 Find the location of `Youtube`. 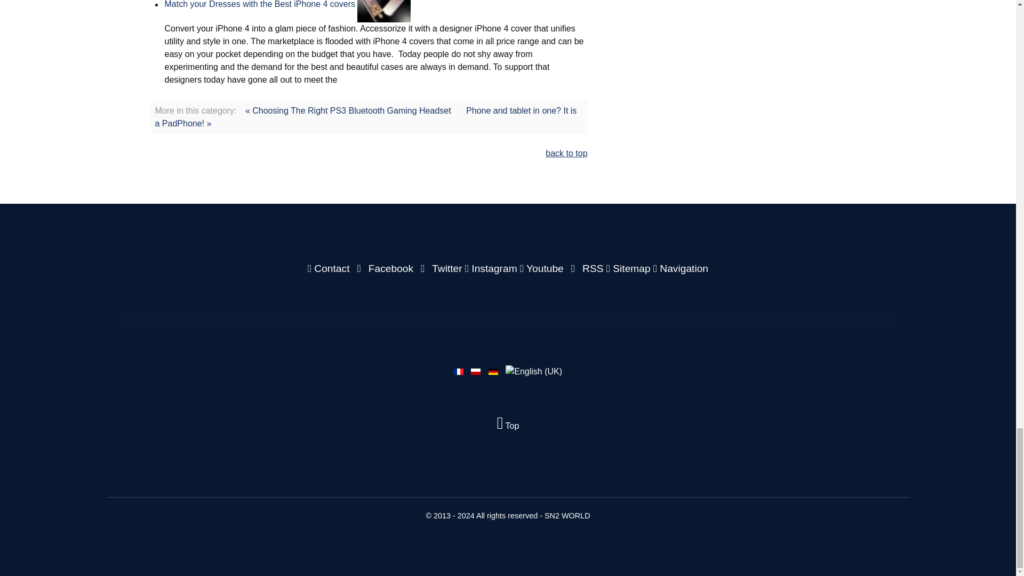

Youtube is located at coordinates (543, 268).